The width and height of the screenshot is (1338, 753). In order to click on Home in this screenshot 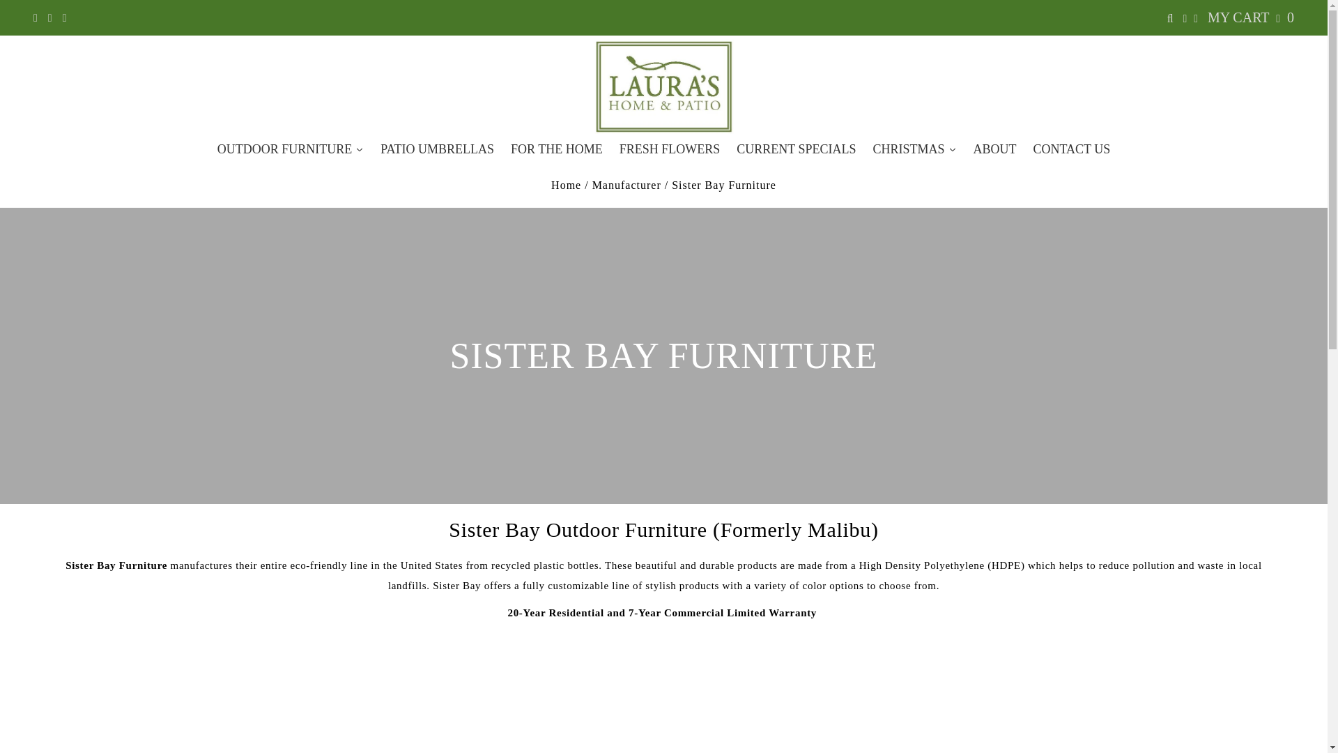, I will do `click(566, 185)`.